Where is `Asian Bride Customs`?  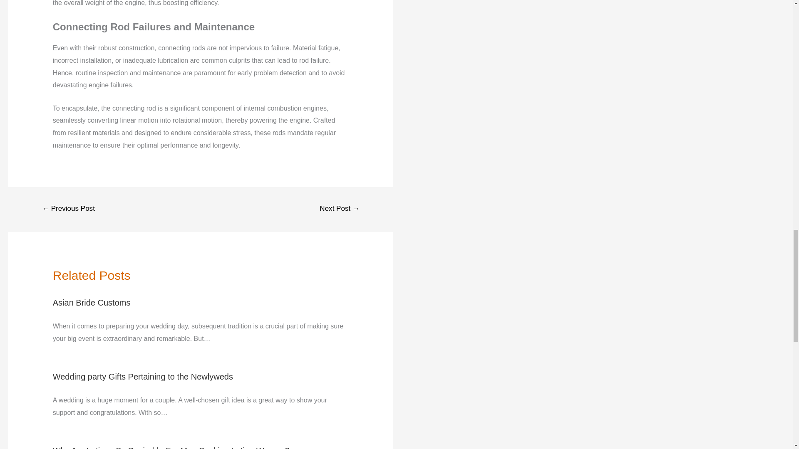
Asian Bride Customs is located at coordinates (92, 303).